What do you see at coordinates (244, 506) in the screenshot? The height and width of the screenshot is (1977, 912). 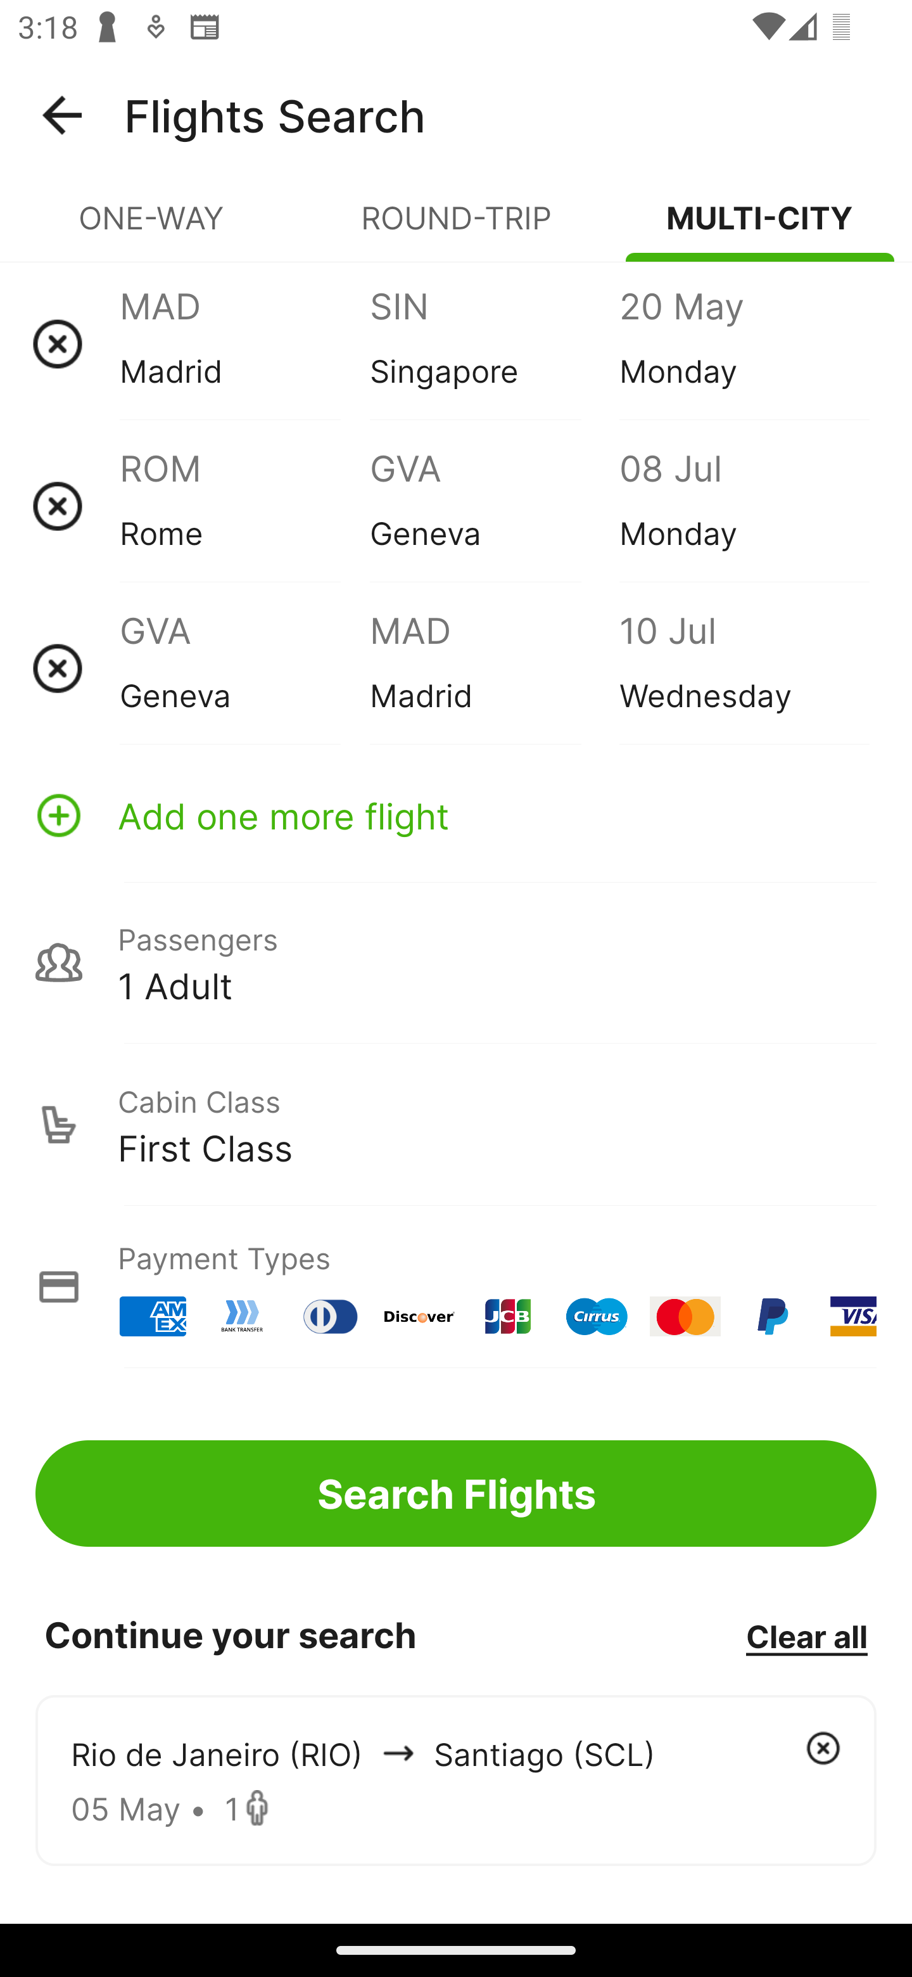 I see `ROM Rome` at bounding box center [244, 506].